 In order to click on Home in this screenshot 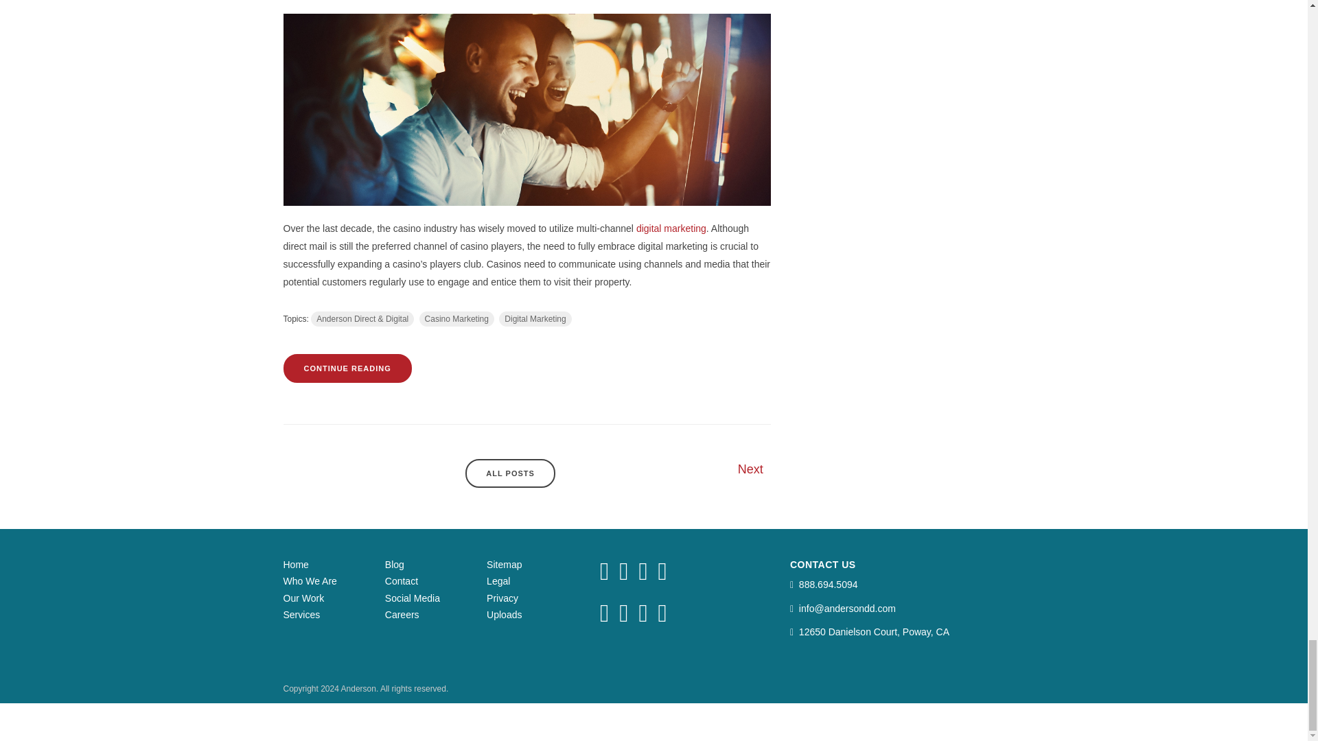, I will do `click(295, 564)`.